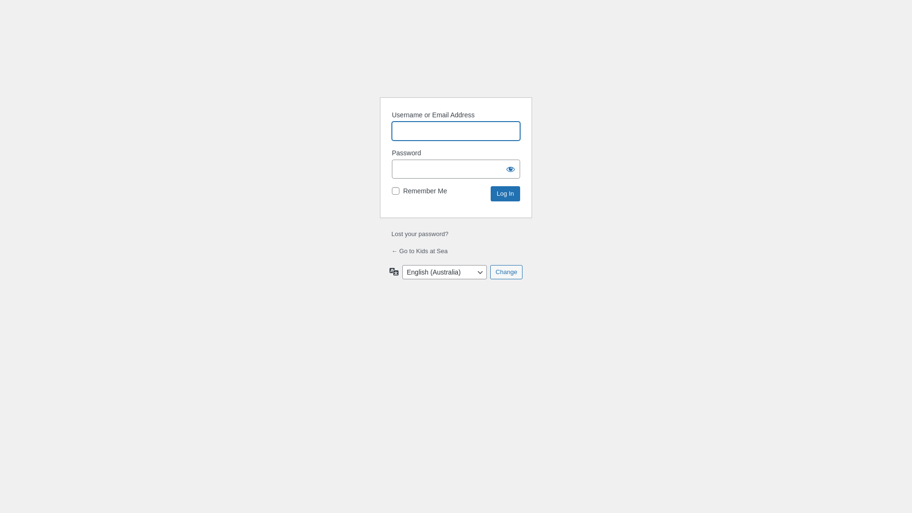 This screenshot has height=513, width=912. I want to click on Log In, so click(505, 194).